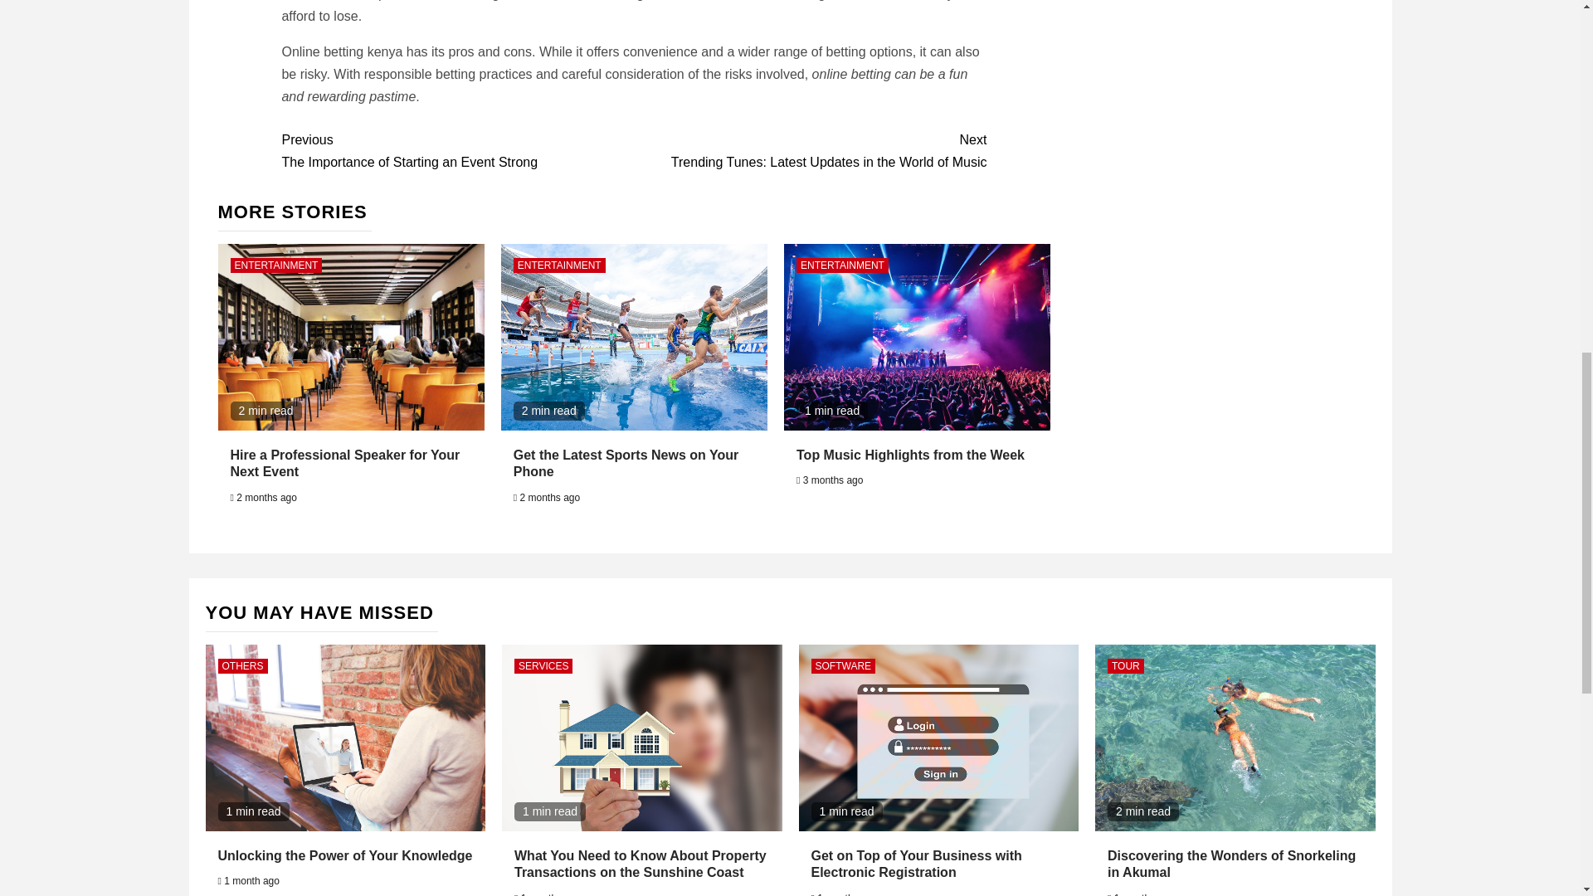 Image resolution: width=1593 pixels, height=896 pixels. Describe the element at coordinates (843, 665) in the screenshot. I see `SOFTWARE` at that location.